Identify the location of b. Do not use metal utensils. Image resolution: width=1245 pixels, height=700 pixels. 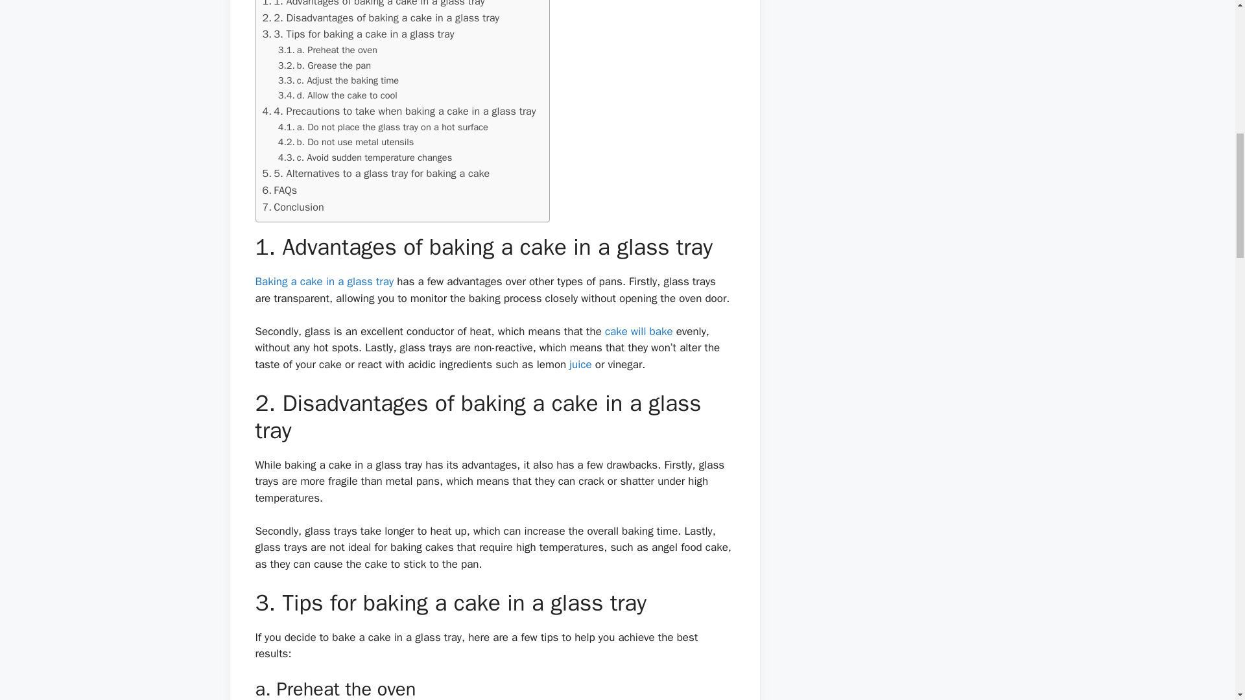
(346, 143).